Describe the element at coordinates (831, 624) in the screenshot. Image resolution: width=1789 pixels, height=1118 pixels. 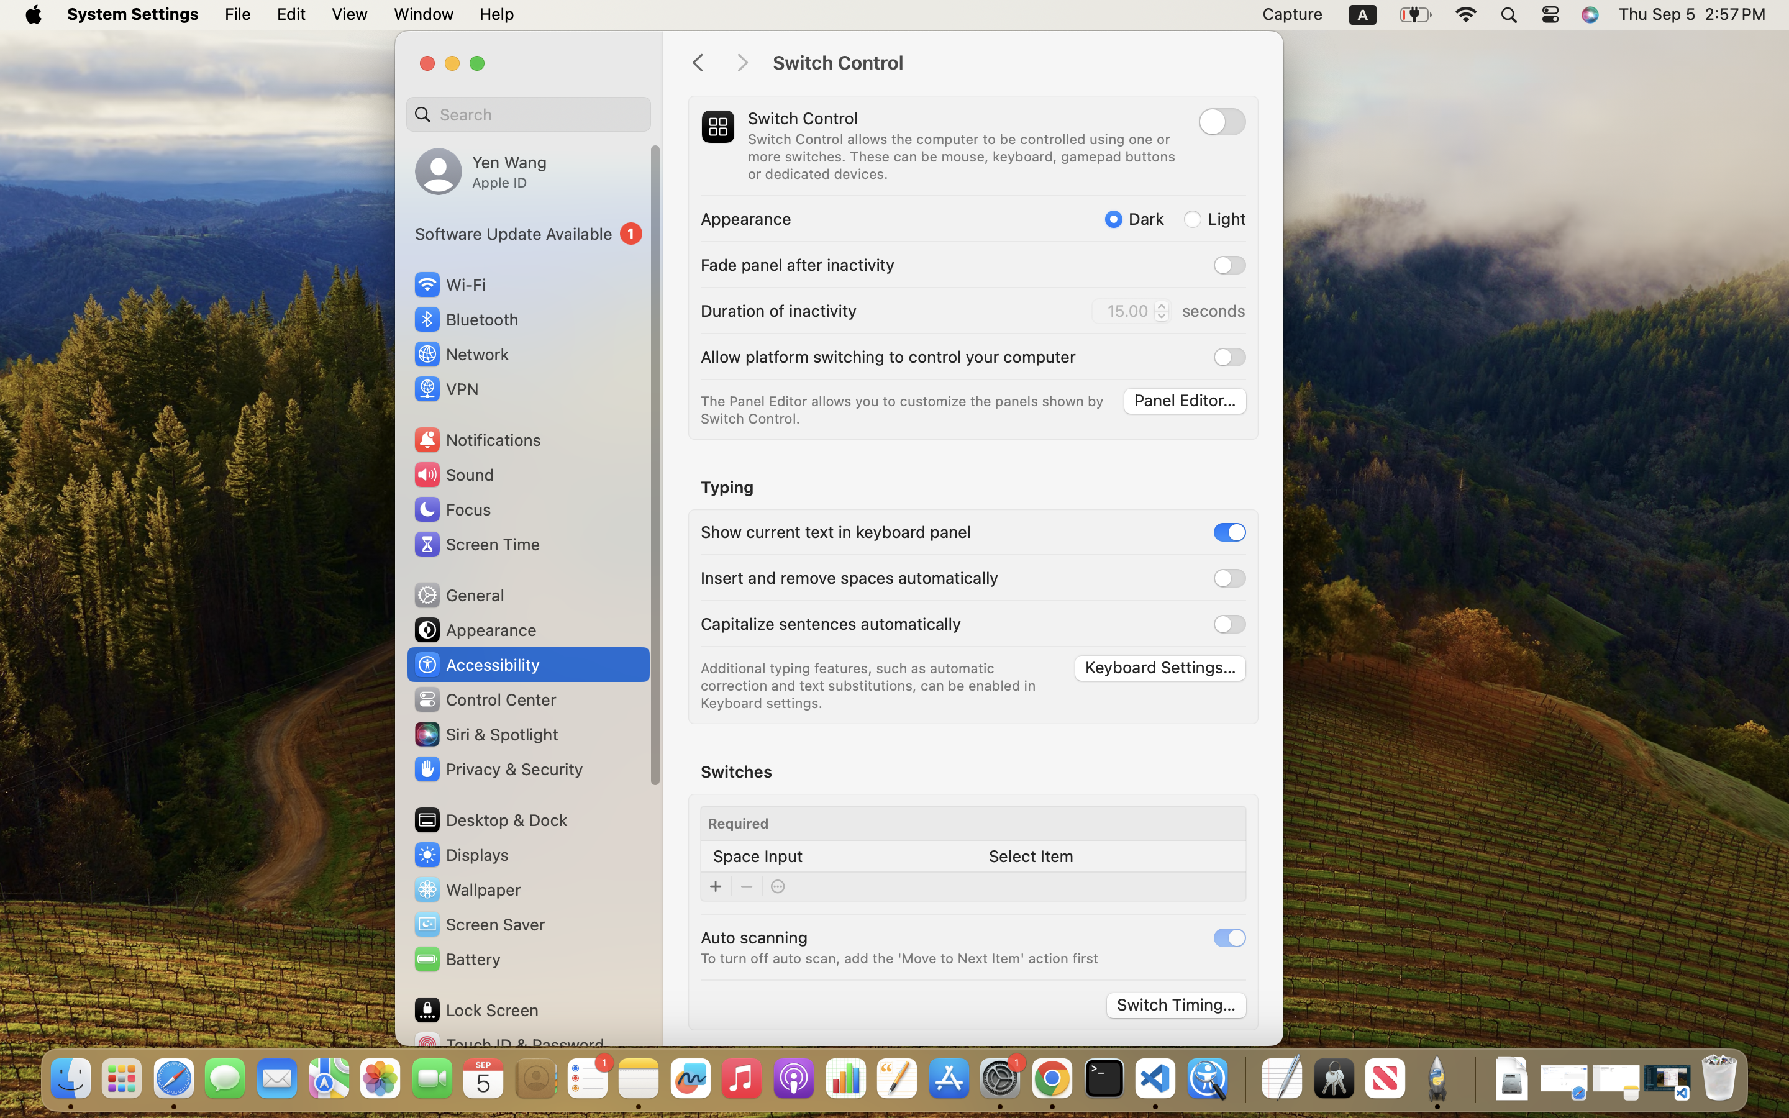
I see `Capitalize sentences automatically` at that location.